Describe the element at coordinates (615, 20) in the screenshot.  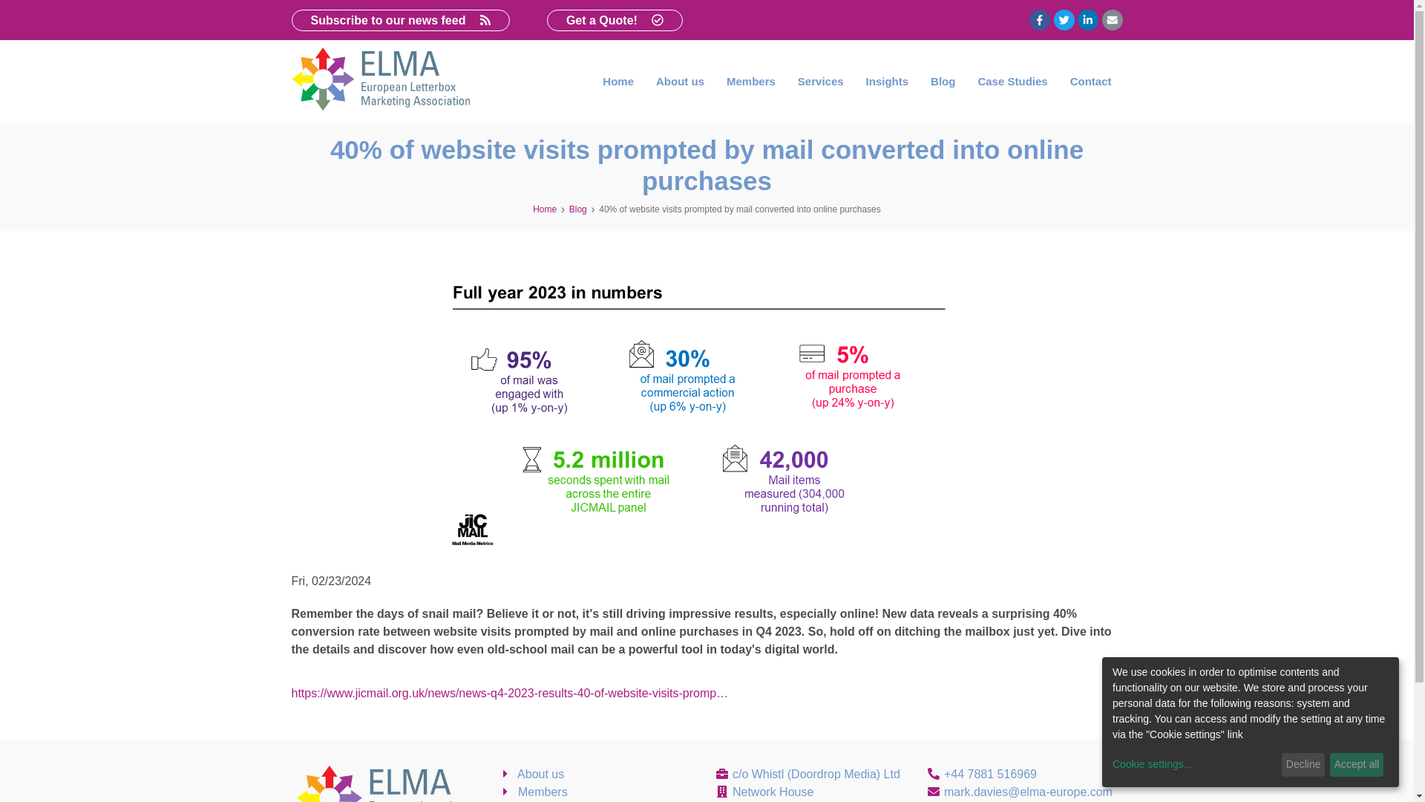
I see `Get a Quote!` at that location.